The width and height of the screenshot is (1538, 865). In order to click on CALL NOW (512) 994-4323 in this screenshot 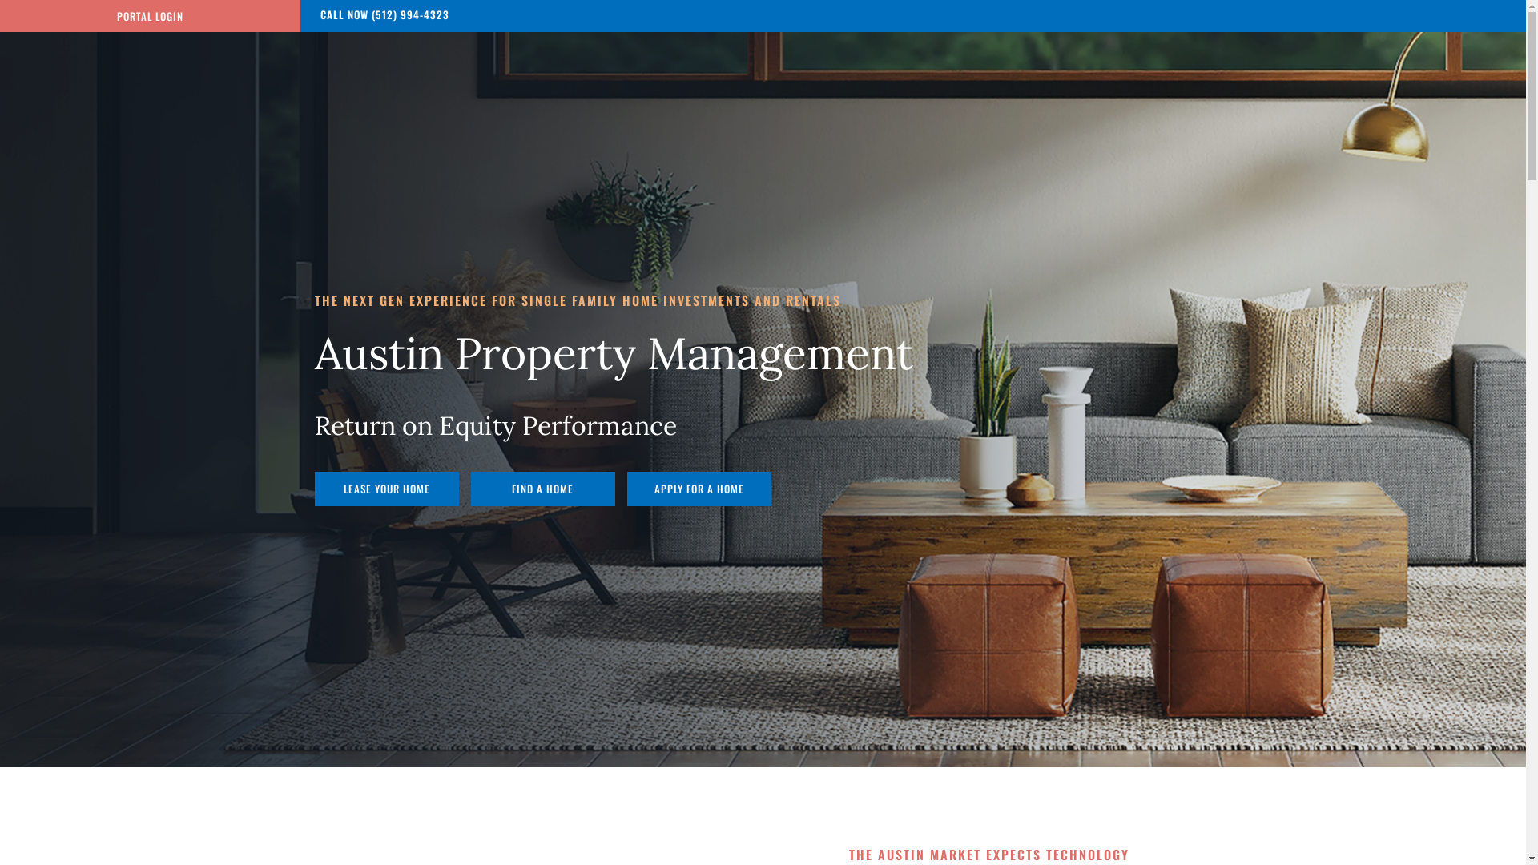, I will do `click(384, 14)`.